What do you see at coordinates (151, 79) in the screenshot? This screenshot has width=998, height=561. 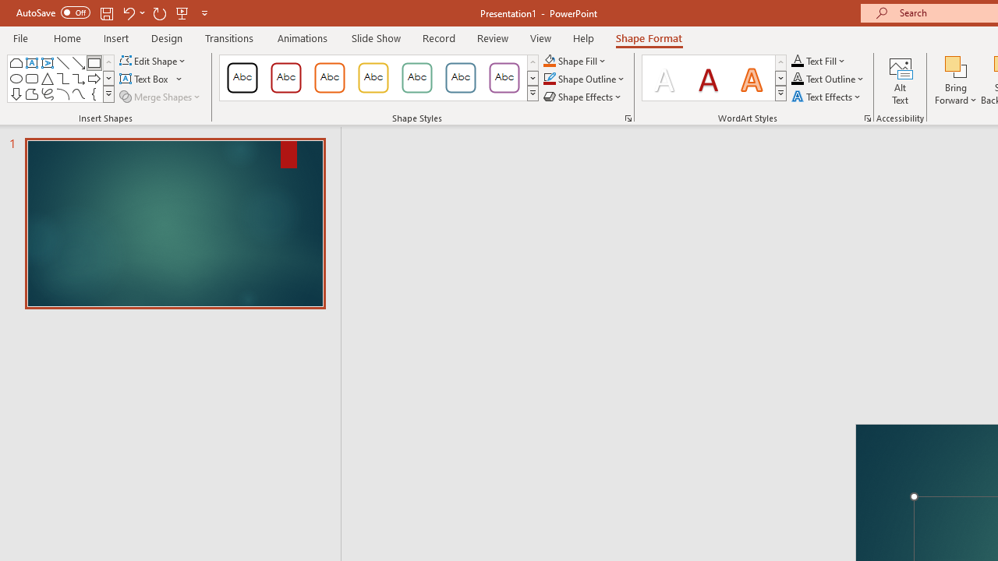 I see `Text Box` at bounding box center [151, 79].